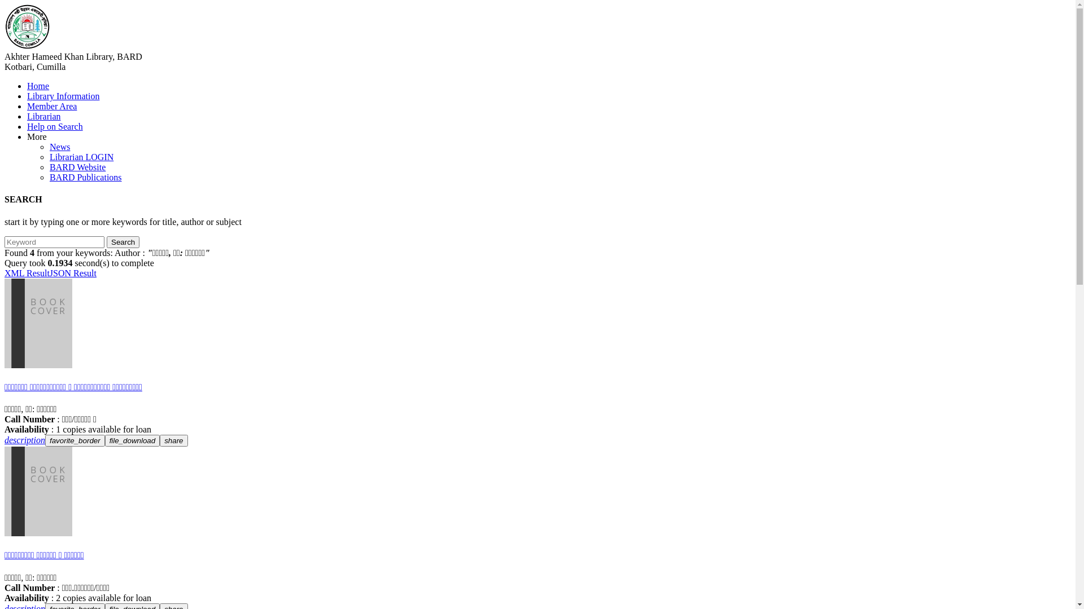 Image resolution: width=1084 pixels, height=609 pixels. What do you see at coordinates (37, 136) in the screenshot?
I see `More` at bounding box center [37, 136].